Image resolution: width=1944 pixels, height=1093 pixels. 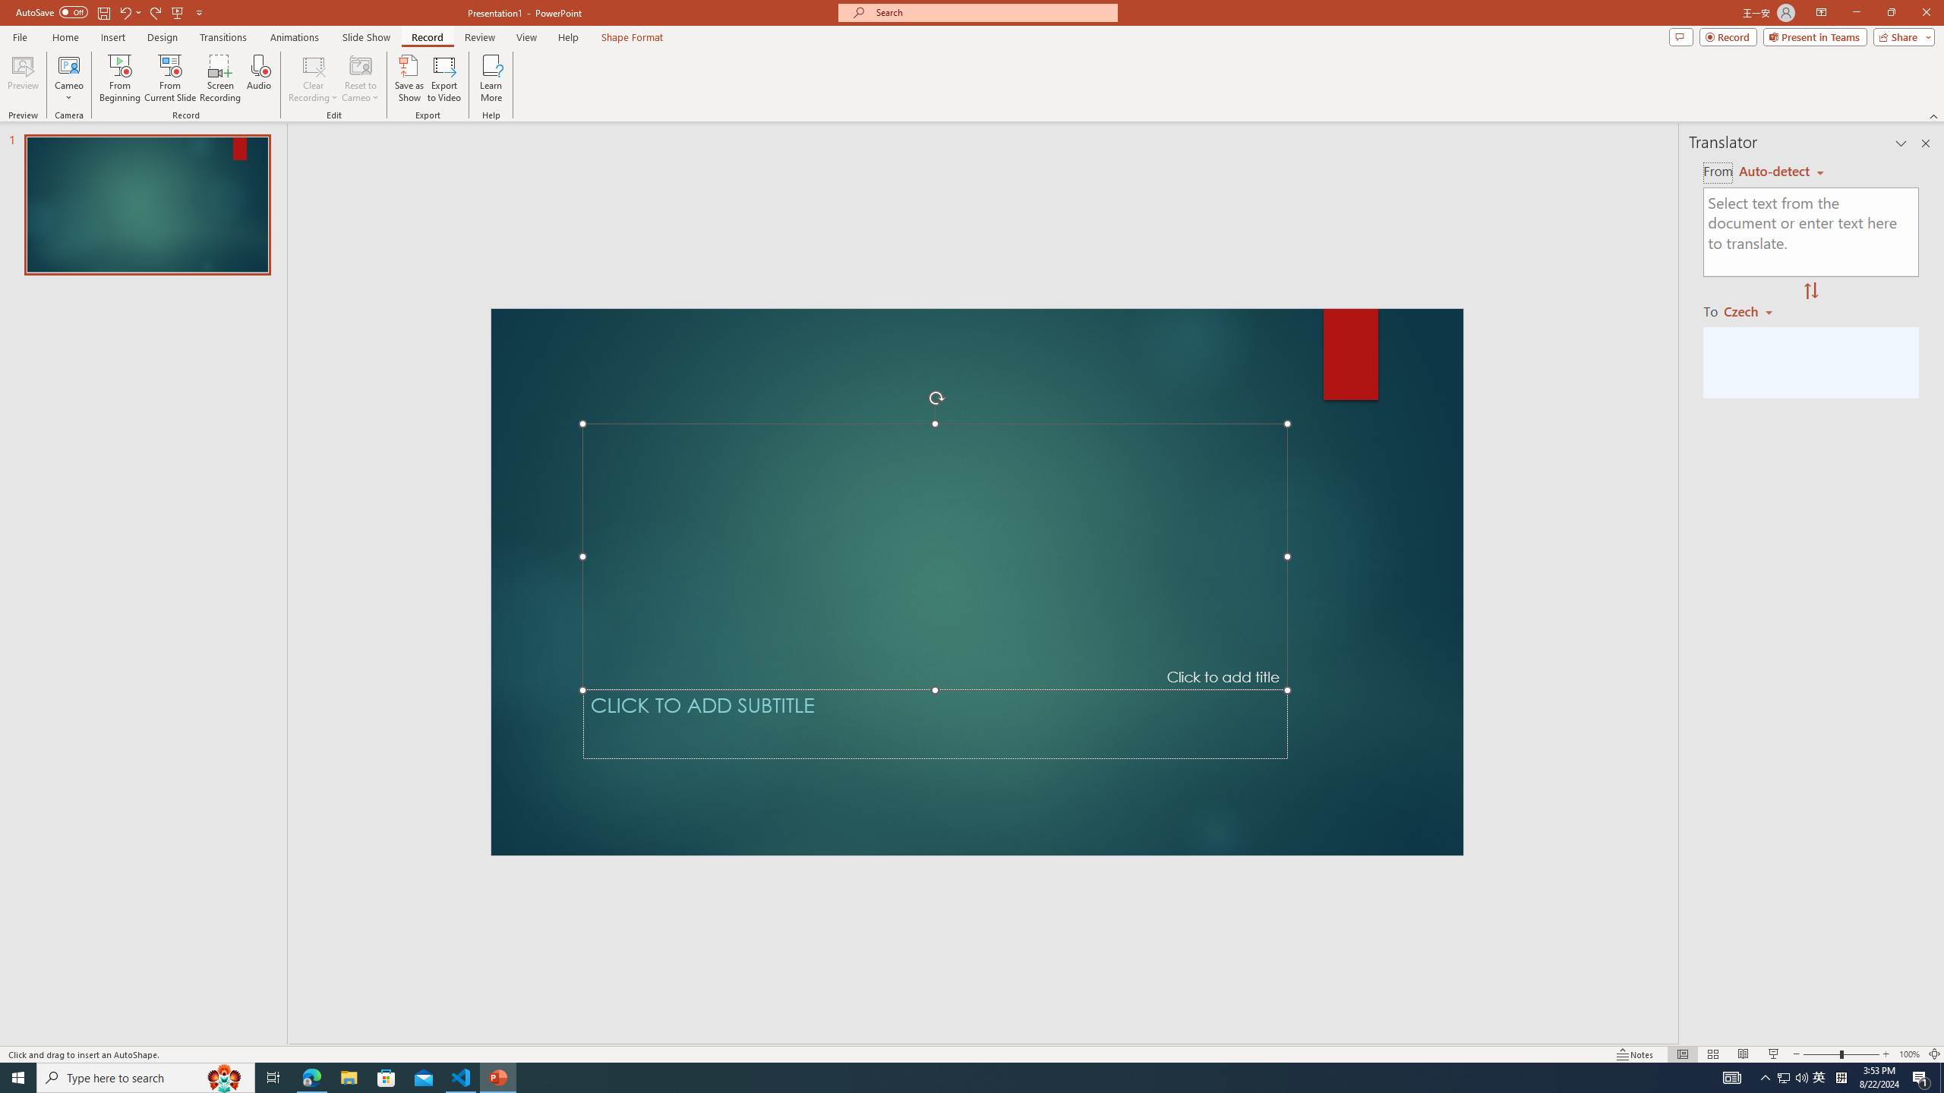 What do you see at coordinates (527, 37) in the screenshot?
I see `View` at bounding box center [527, 37].